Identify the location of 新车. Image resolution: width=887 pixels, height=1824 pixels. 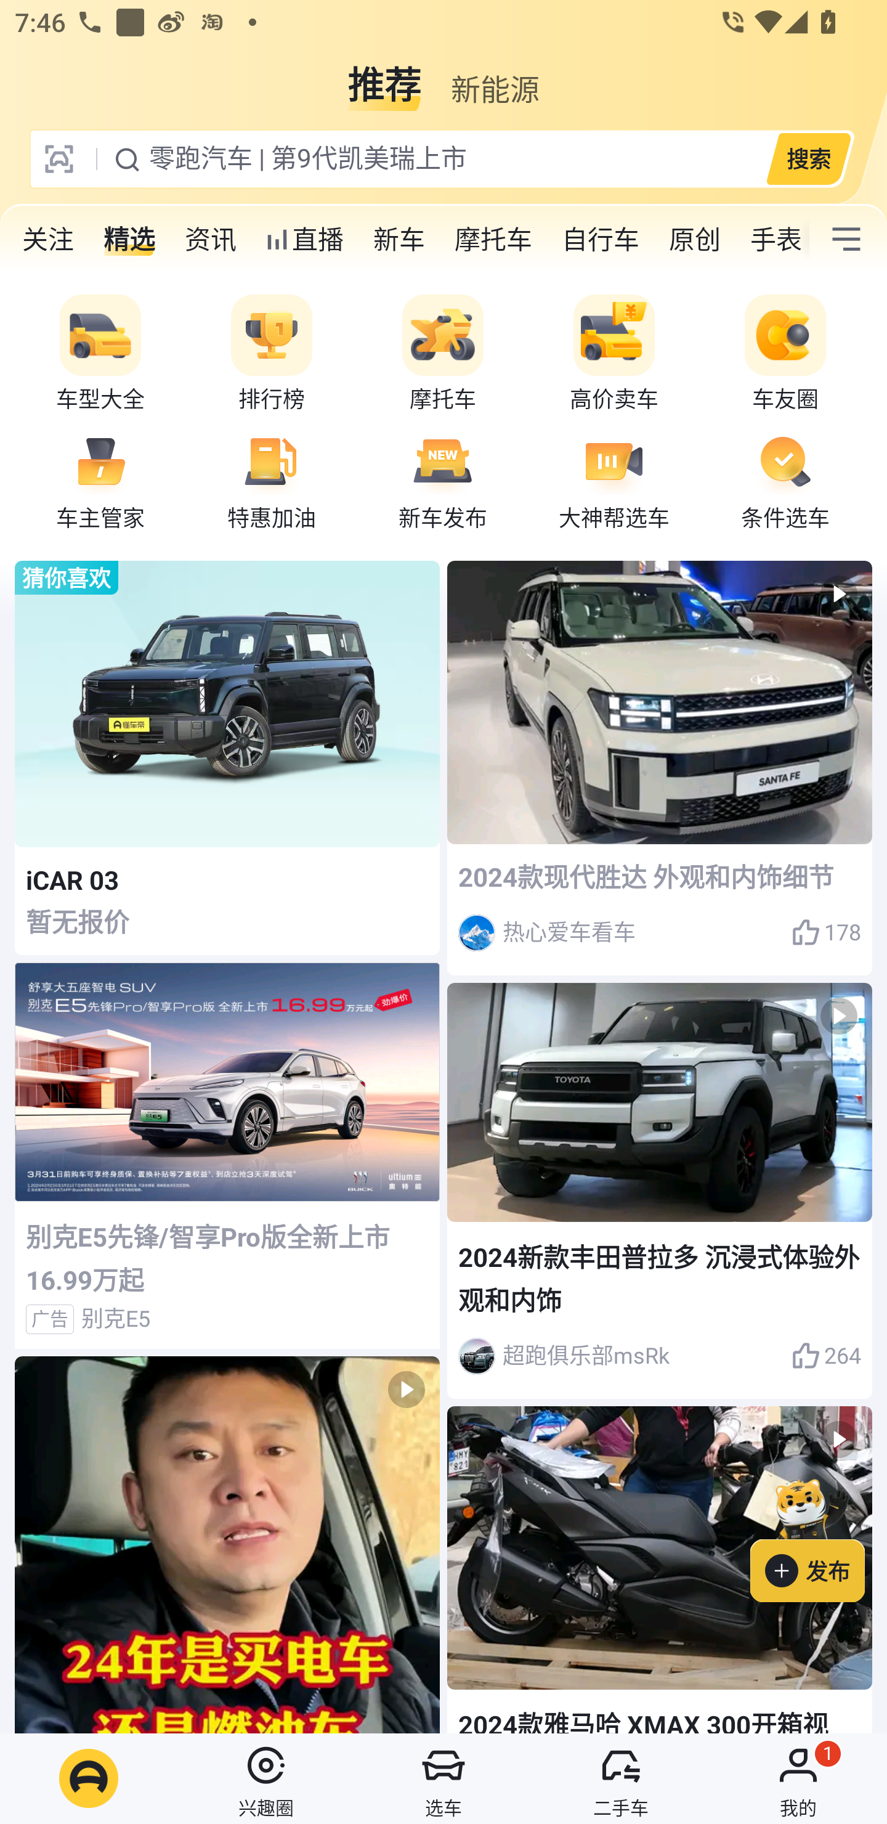
(399, 239).